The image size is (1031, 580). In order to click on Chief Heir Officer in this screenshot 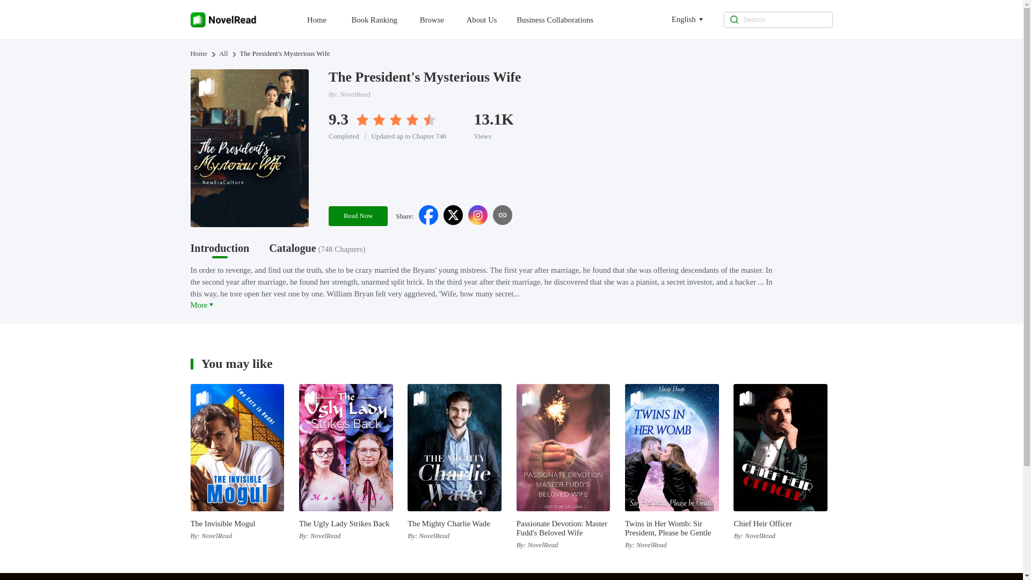, I will do `click(780, 523)`.